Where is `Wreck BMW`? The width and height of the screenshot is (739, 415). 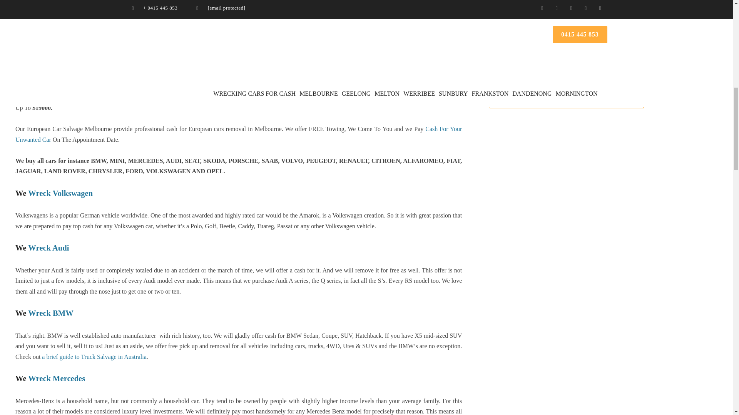 Wreck BMW is located at coordinates (50, 313).